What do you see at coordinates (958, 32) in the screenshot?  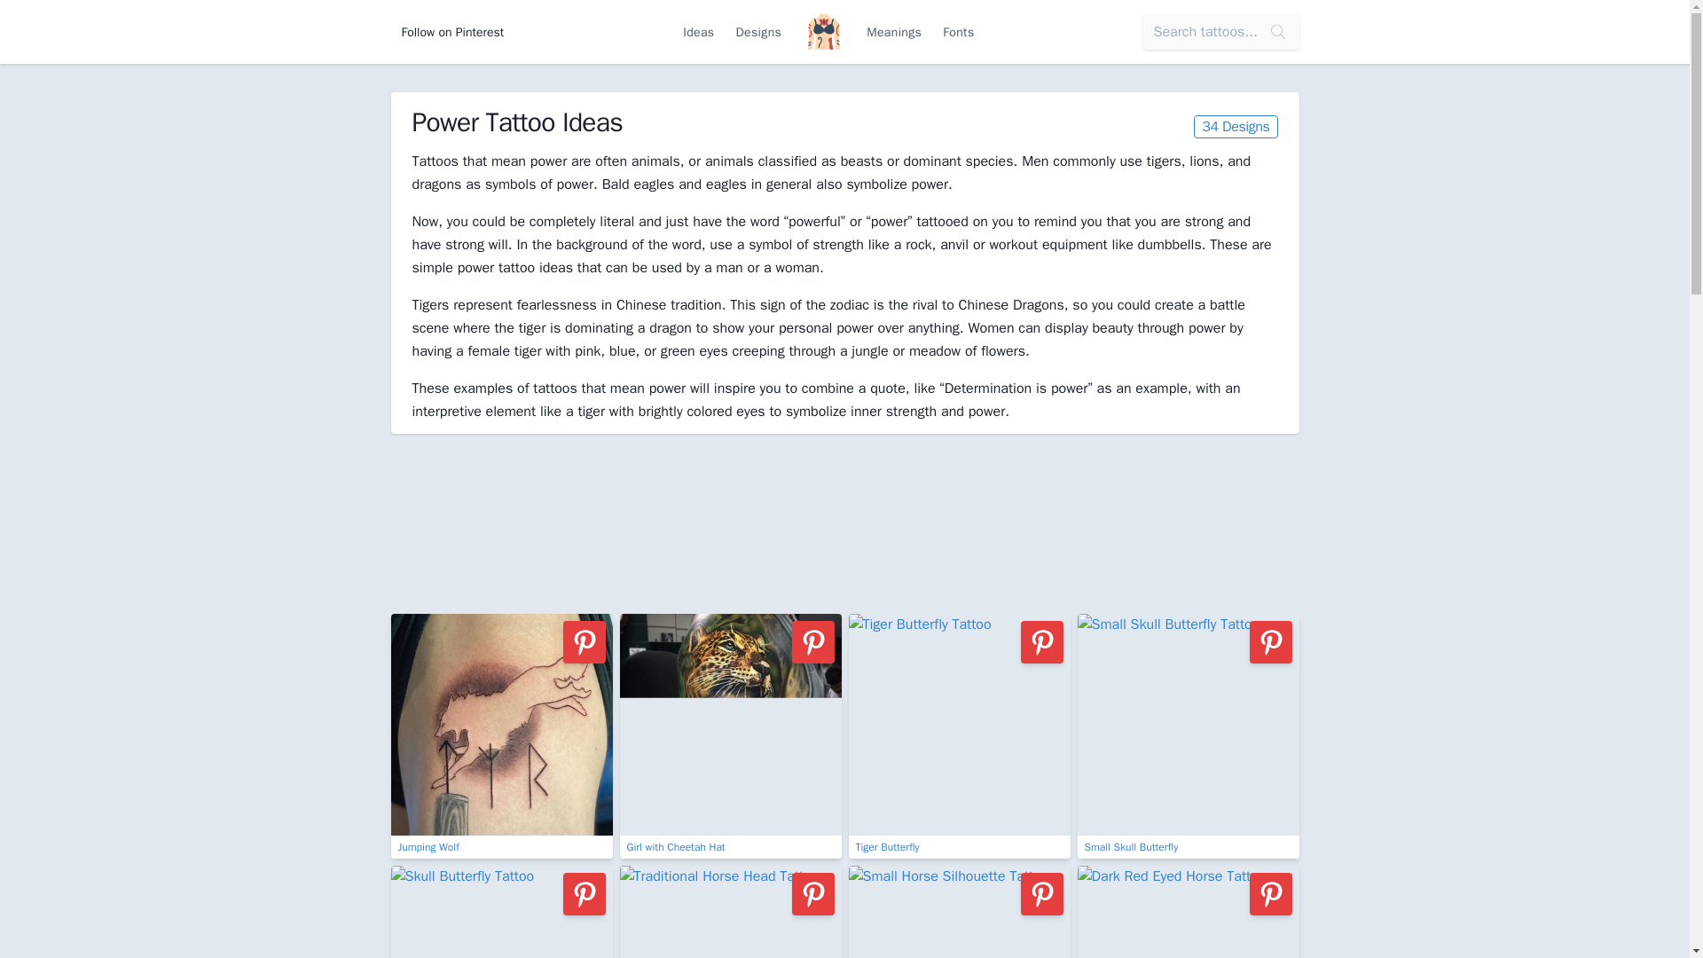 I see `Fonts` at bounding box center [958, 32].